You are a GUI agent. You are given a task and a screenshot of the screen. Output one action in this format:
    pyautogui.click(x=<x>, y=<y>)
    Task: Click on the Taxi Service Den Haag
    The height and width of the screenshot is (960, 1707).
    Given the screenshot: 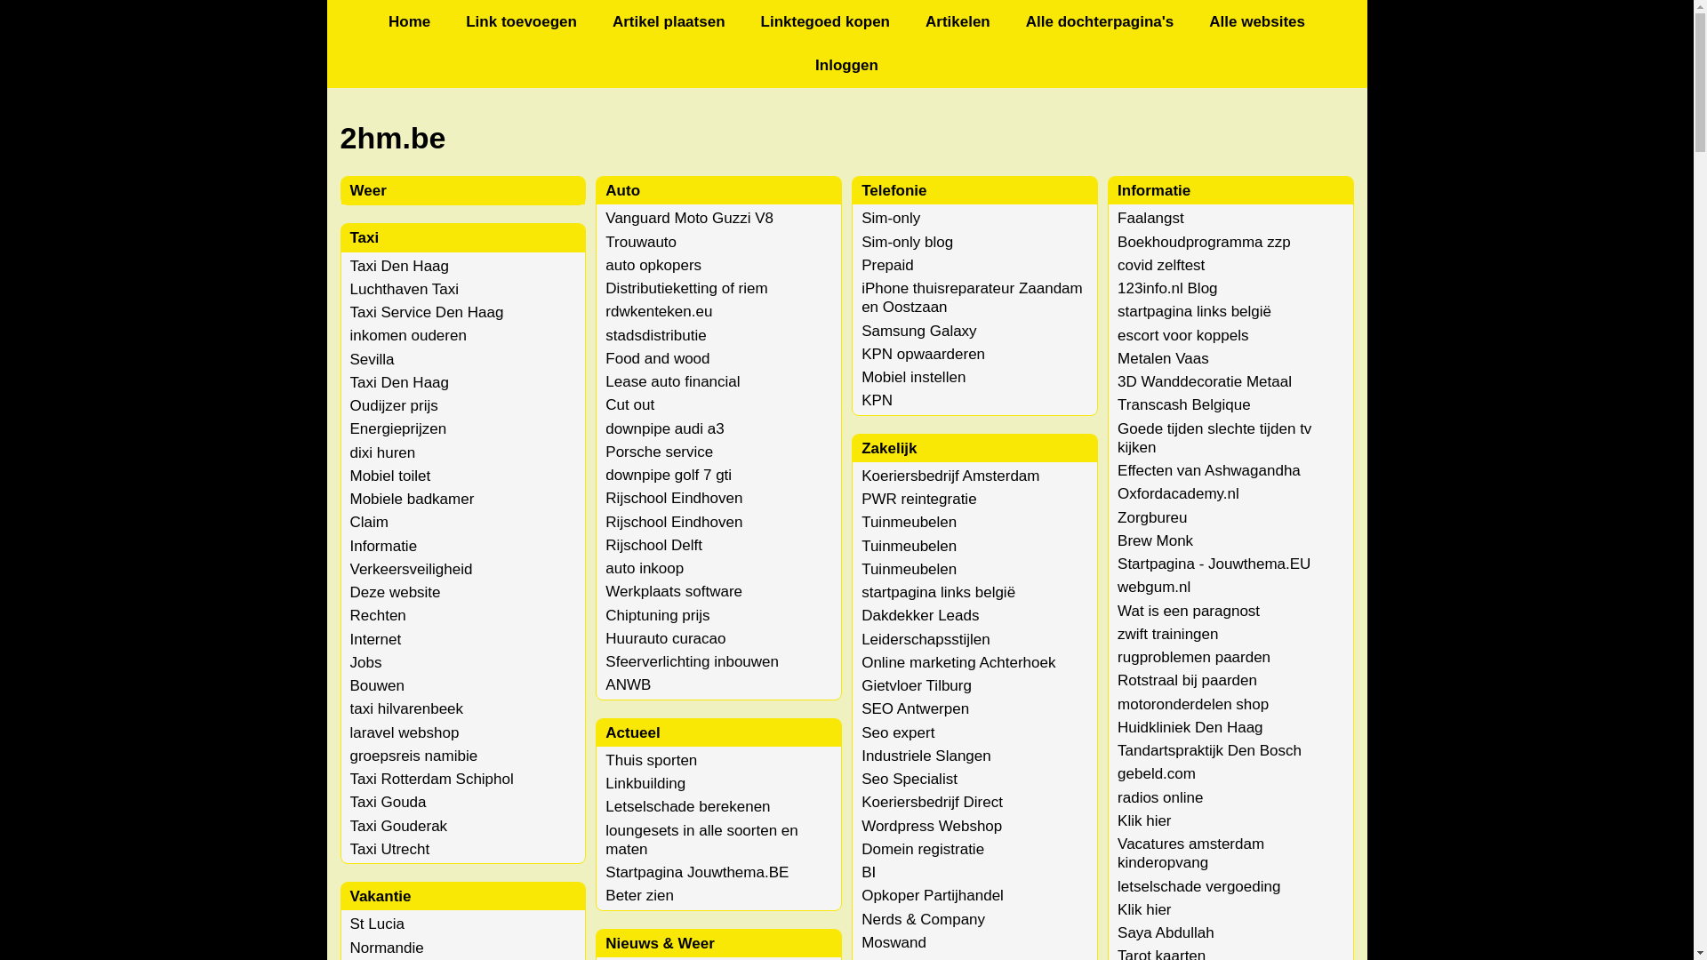 What is the action you would take?
    pyautogui.click(x=427, y=313)
    